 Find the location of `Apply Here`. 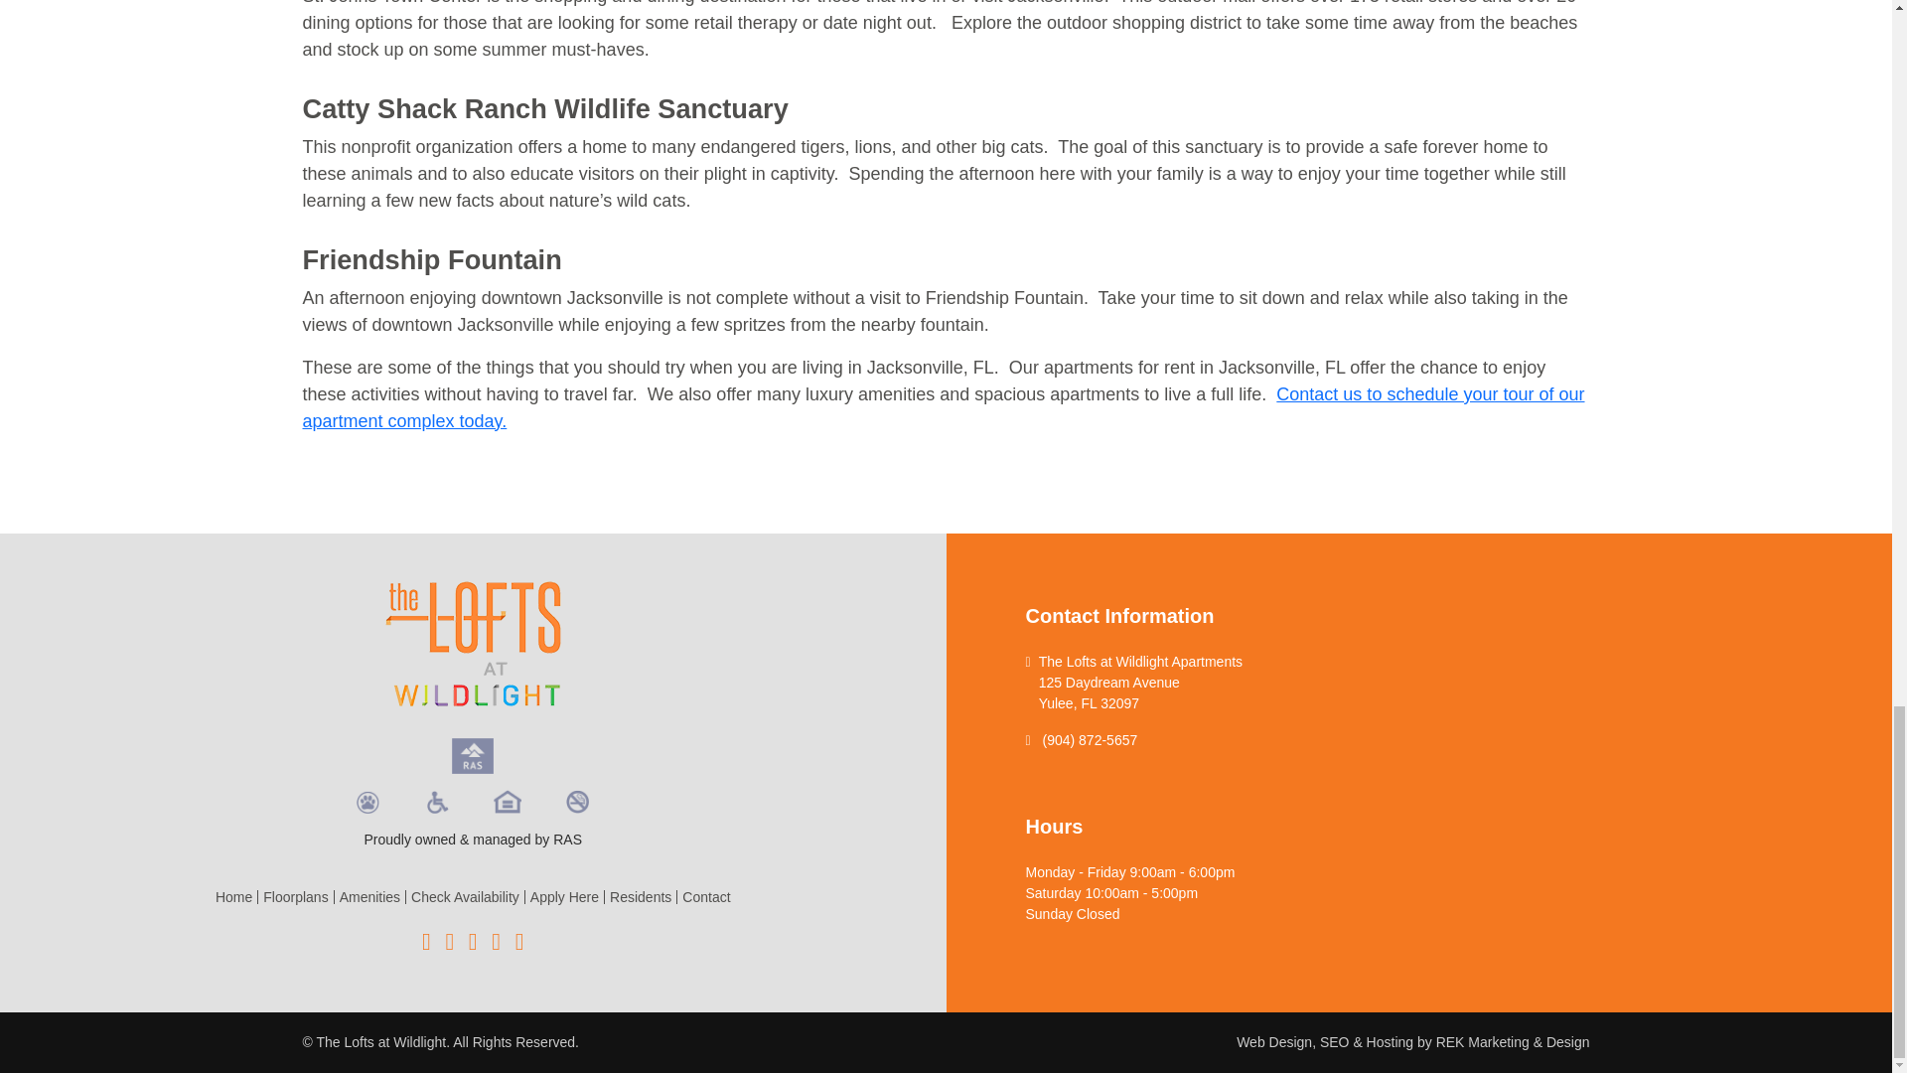

Apply Here is located at coordinates (564, 897).